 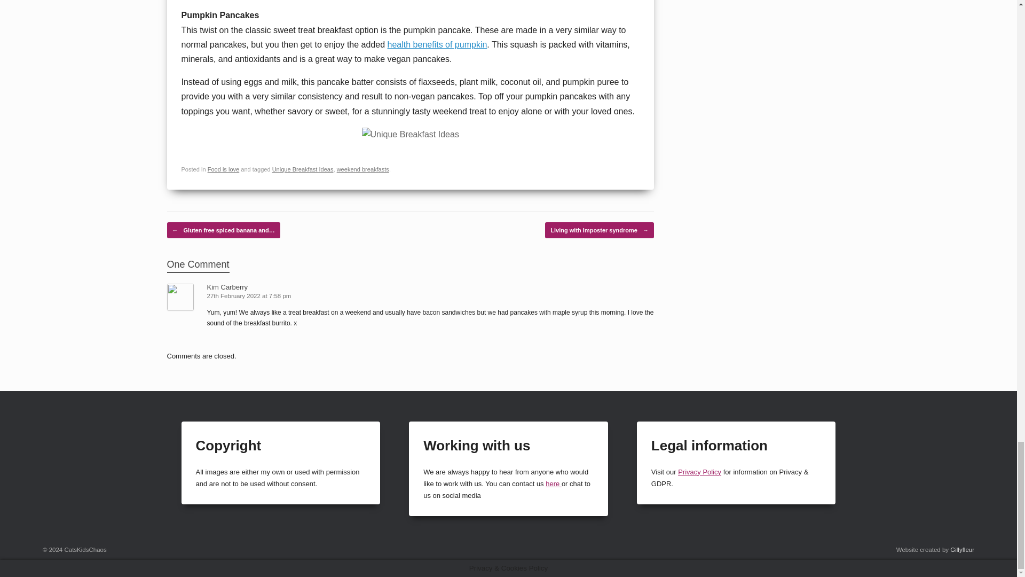 I want to click on Unique Breakfast Ideas, so click(x=303, y=169).